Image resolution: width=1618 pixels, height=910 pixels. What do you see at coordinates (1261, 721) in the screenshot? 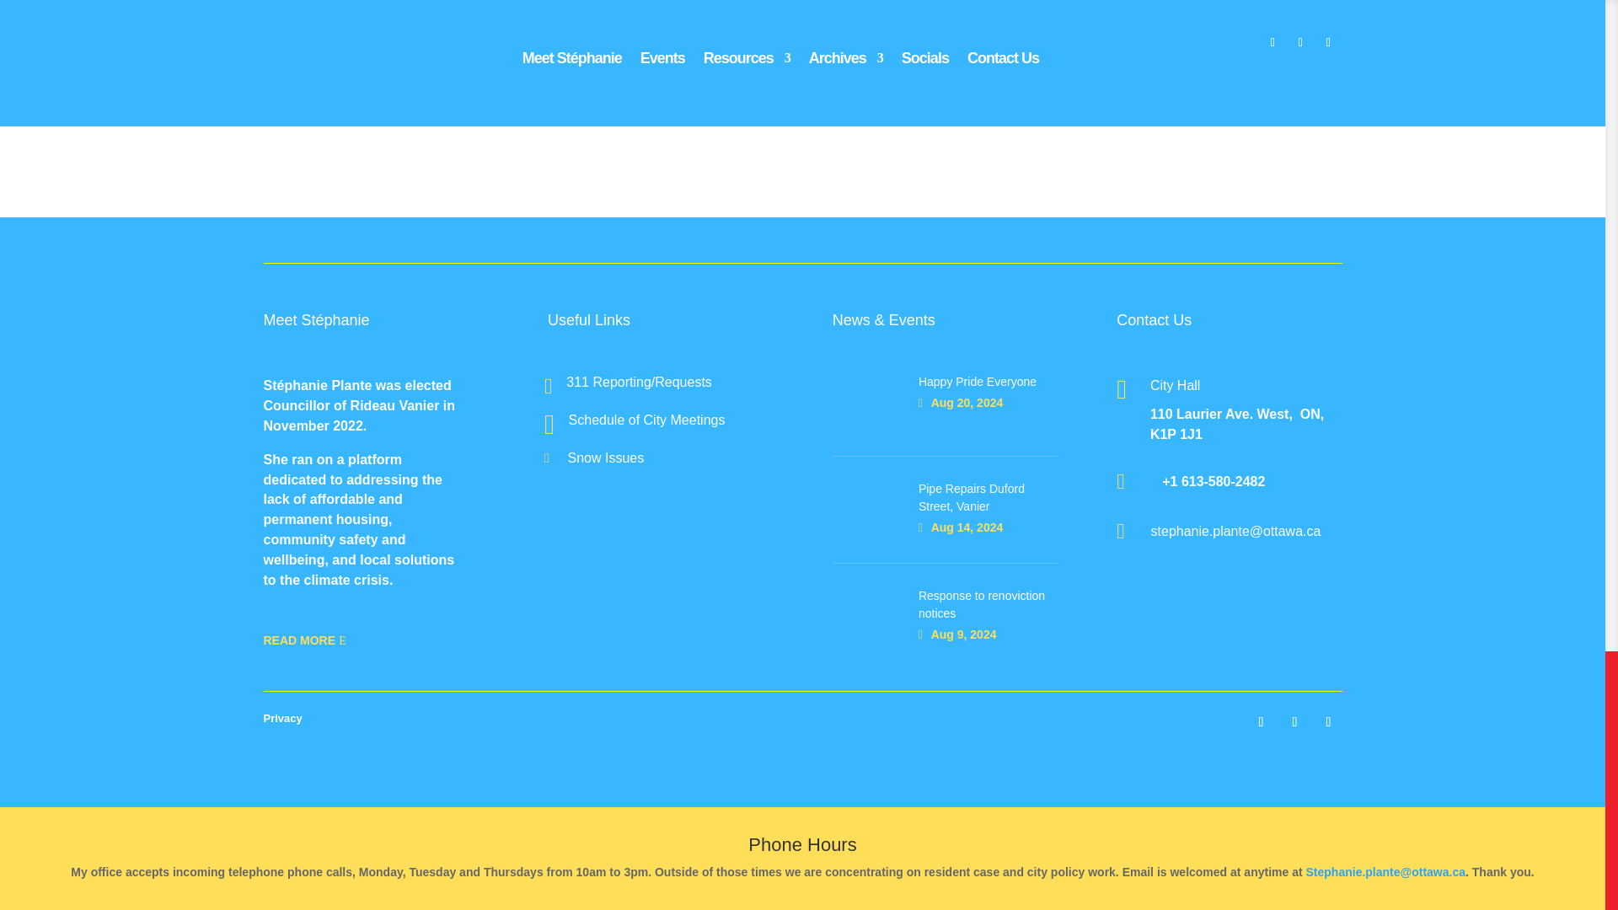
I see `Follow on Facebook` at bounding box center [1261, 721].